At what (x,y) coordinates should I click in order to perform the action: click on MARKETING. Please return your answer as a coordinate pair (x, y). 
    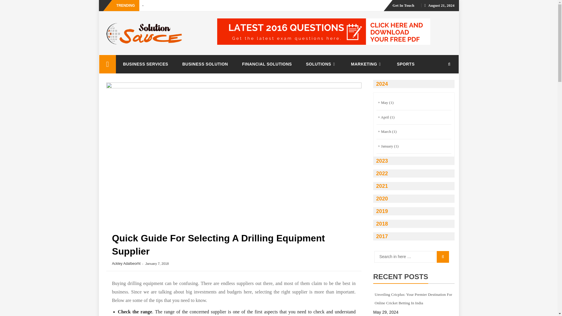
    Looking at the image, I should click on (367, 64).